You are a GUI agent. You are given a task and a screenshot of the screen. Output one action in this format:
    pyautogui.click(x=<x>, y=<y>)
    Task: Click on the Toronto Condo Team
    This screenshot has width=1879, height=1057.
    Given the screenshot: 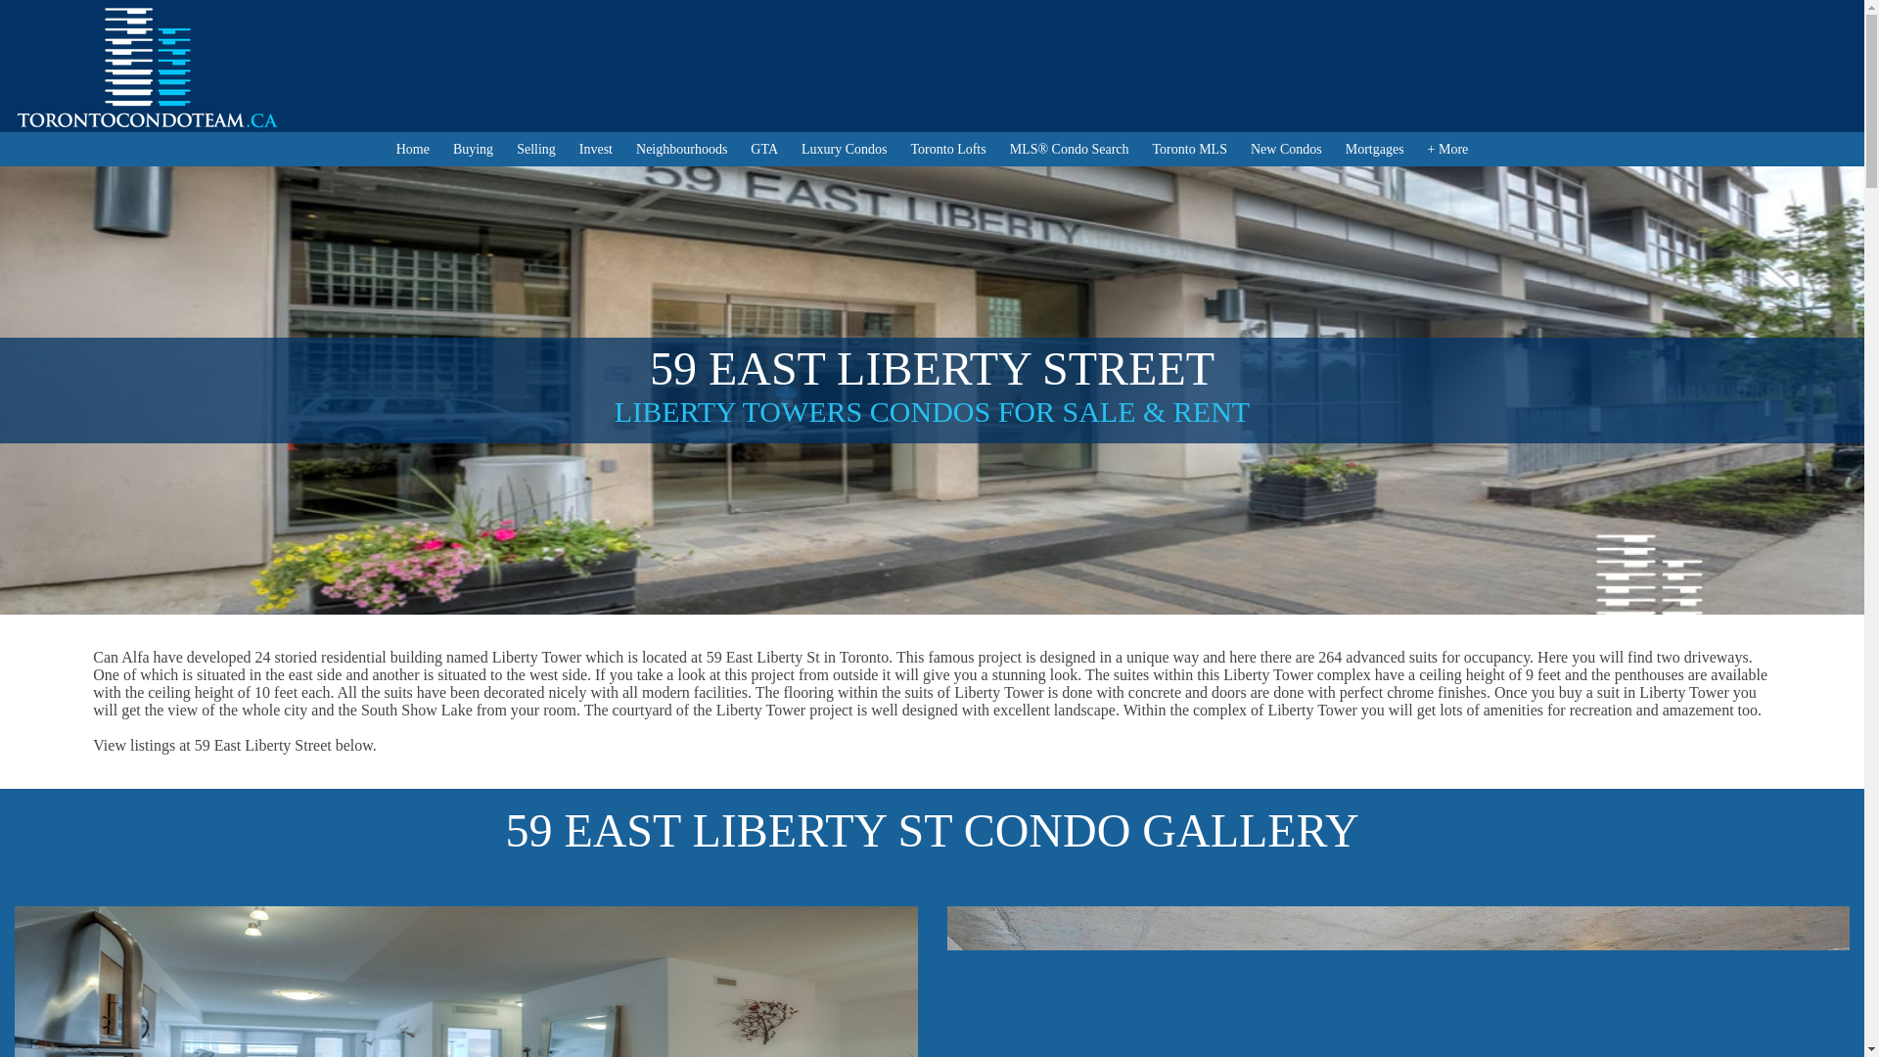 What is the action you would take?
    pyautogui.click(x=160, y=67)
    